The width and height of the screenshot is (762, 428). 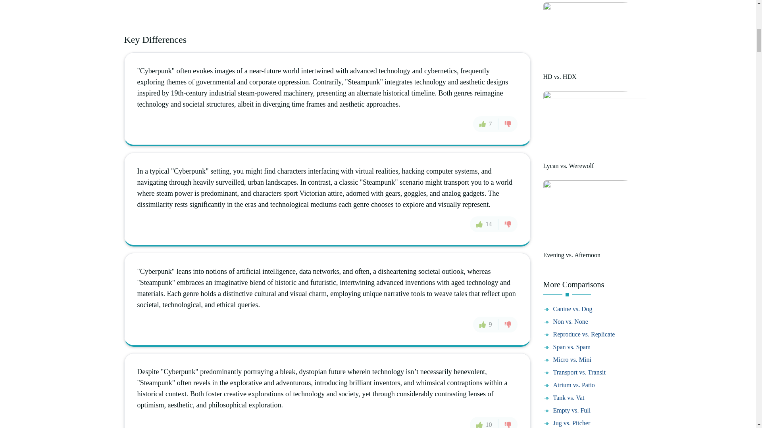 What do you see at coordinates (484, 224) in the screenshot?
I see `14` at bounding box center [484, 224].